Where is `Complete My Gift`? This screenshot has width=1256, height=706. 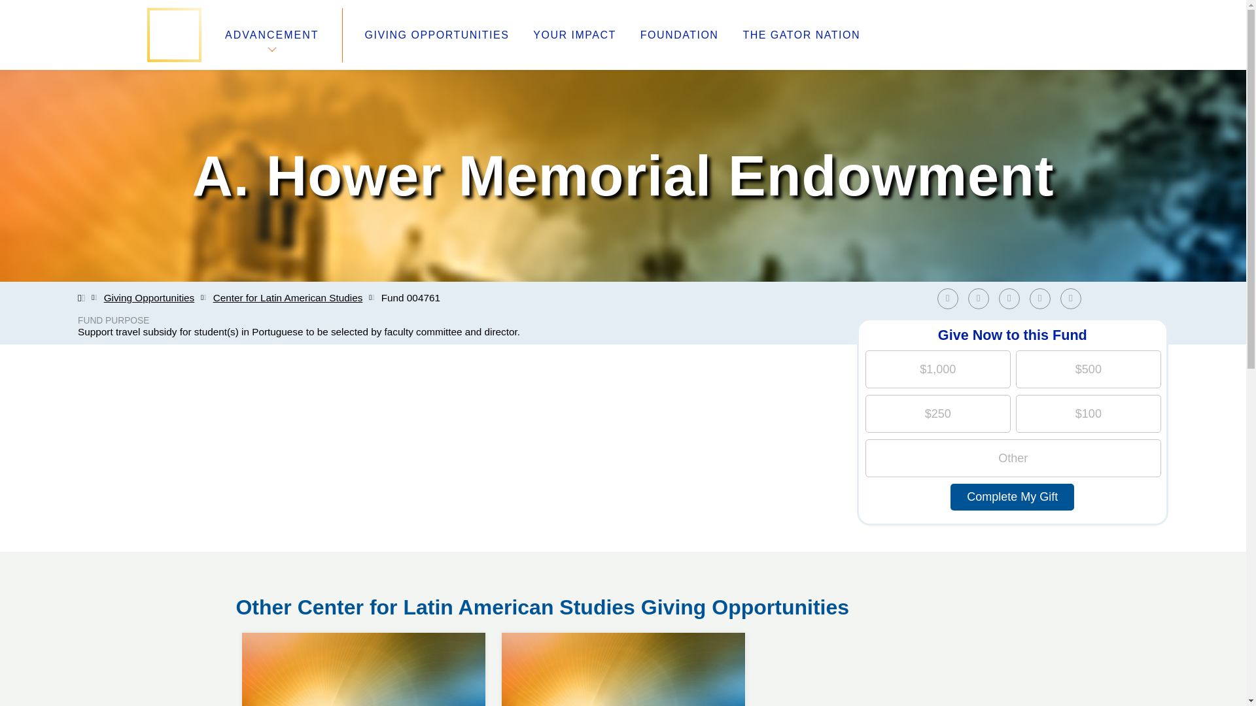 Complete My Gift is located at coordinates (1012, 497).